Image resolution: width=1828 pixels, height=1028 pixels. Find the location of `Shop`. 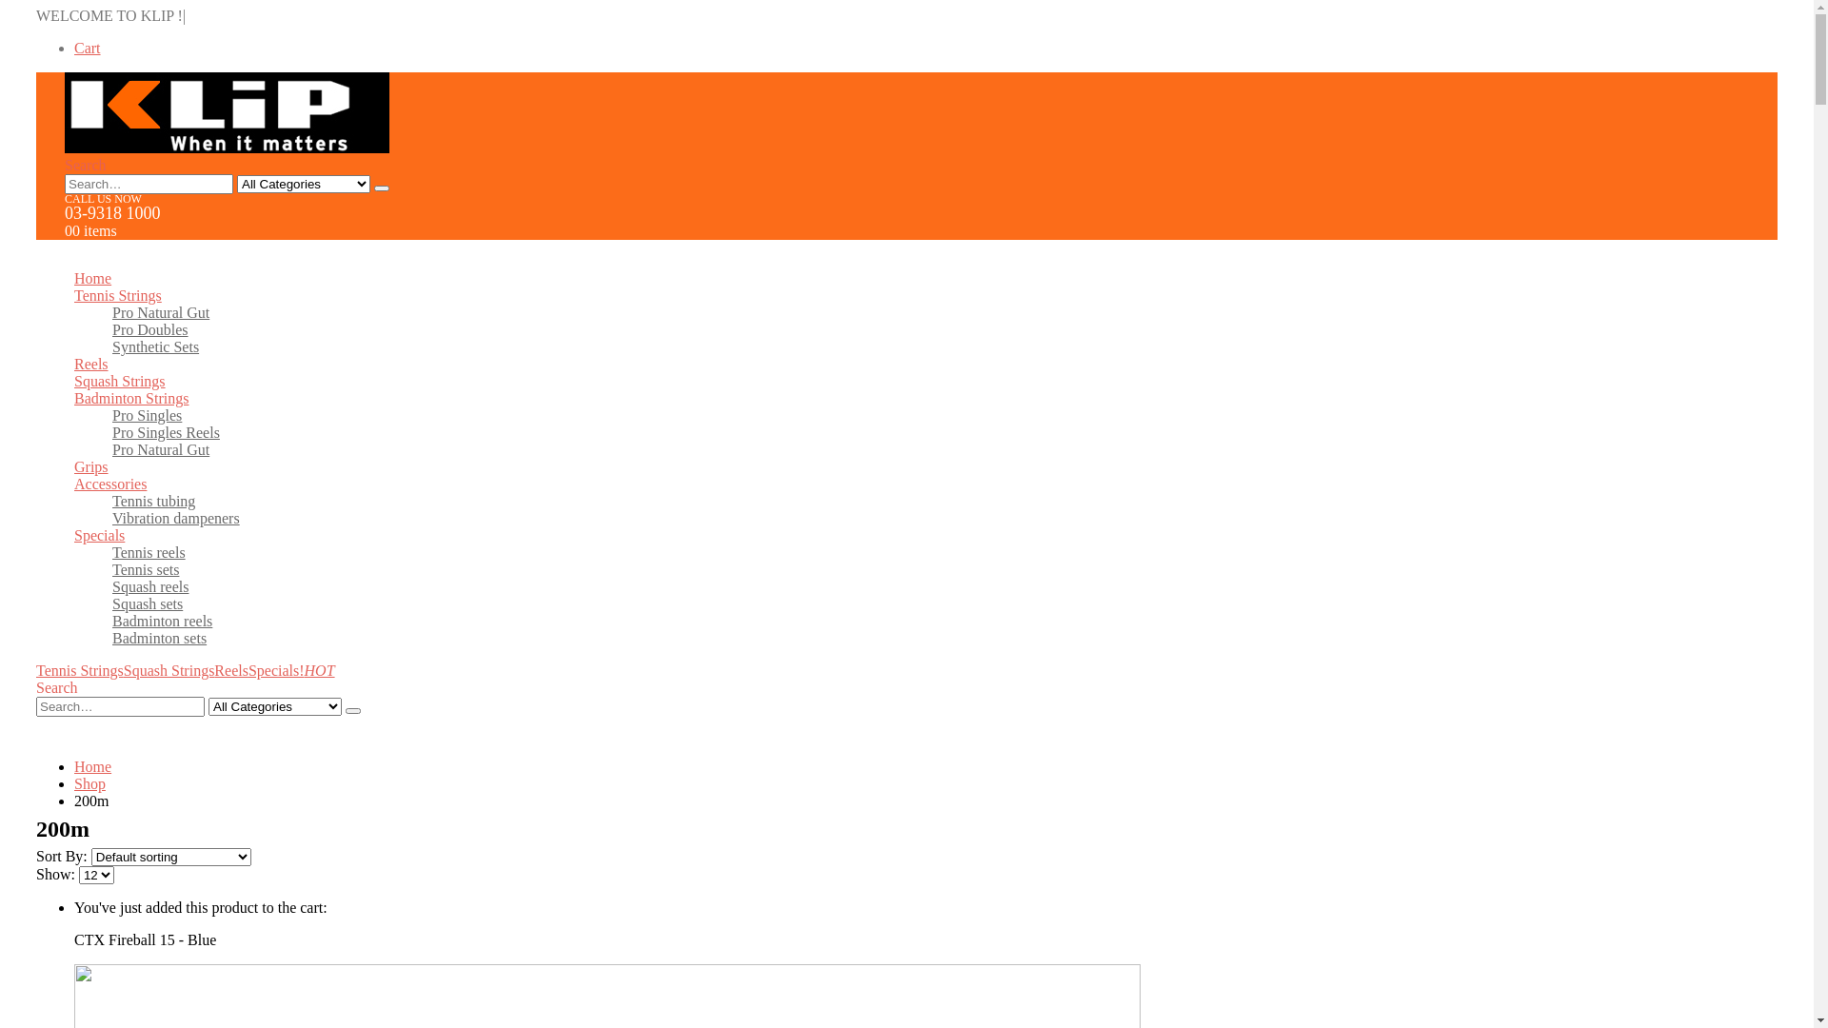

Shop is located at coordinates (89, 784).